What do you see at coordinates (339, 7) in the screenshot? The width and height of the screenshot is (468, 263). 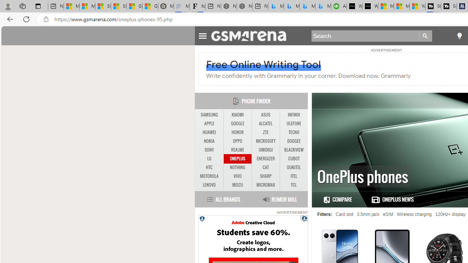 I see `Accounting Software for Accountants, CPAs and Bookkeepers` at bounding box center [339, 7].